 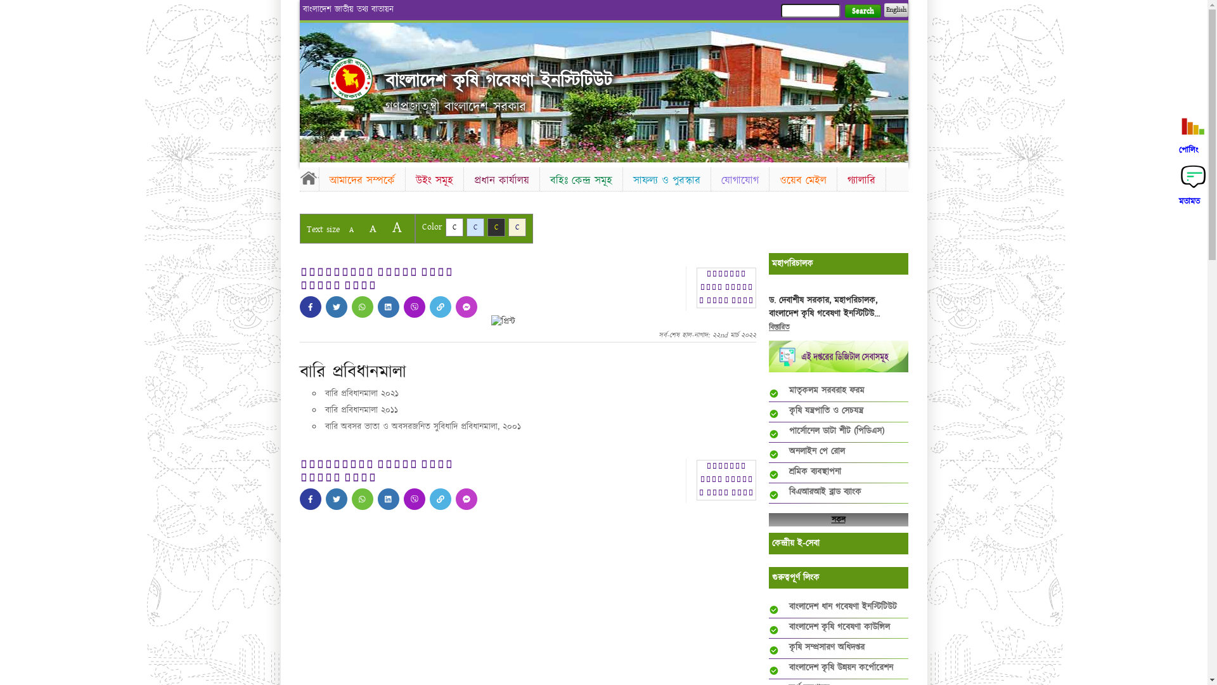 I want to click on C, so click(x=454, y=227).